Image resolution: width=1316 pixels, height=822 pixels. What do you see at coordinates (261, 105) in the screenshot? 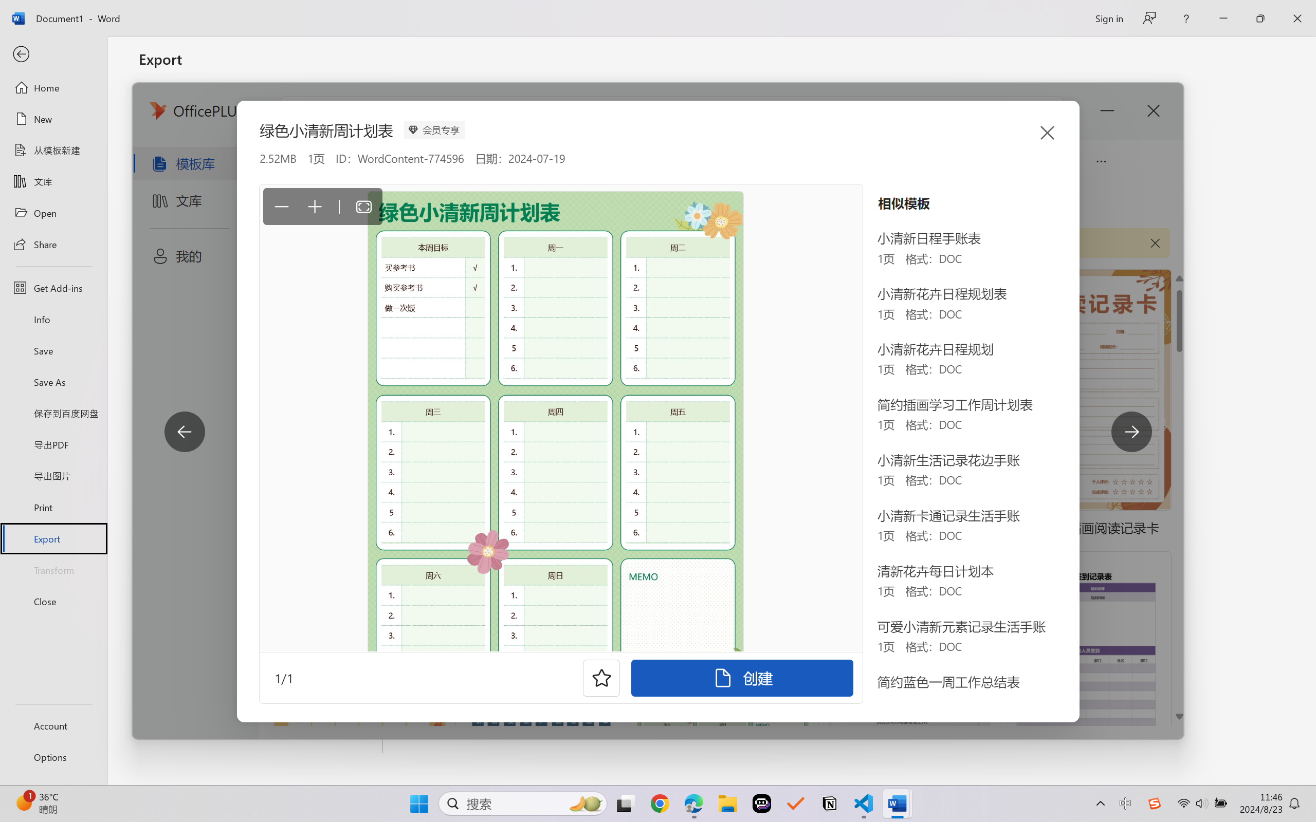
I see `Create PDF/XPS Document` at bounding box center [261, 105].